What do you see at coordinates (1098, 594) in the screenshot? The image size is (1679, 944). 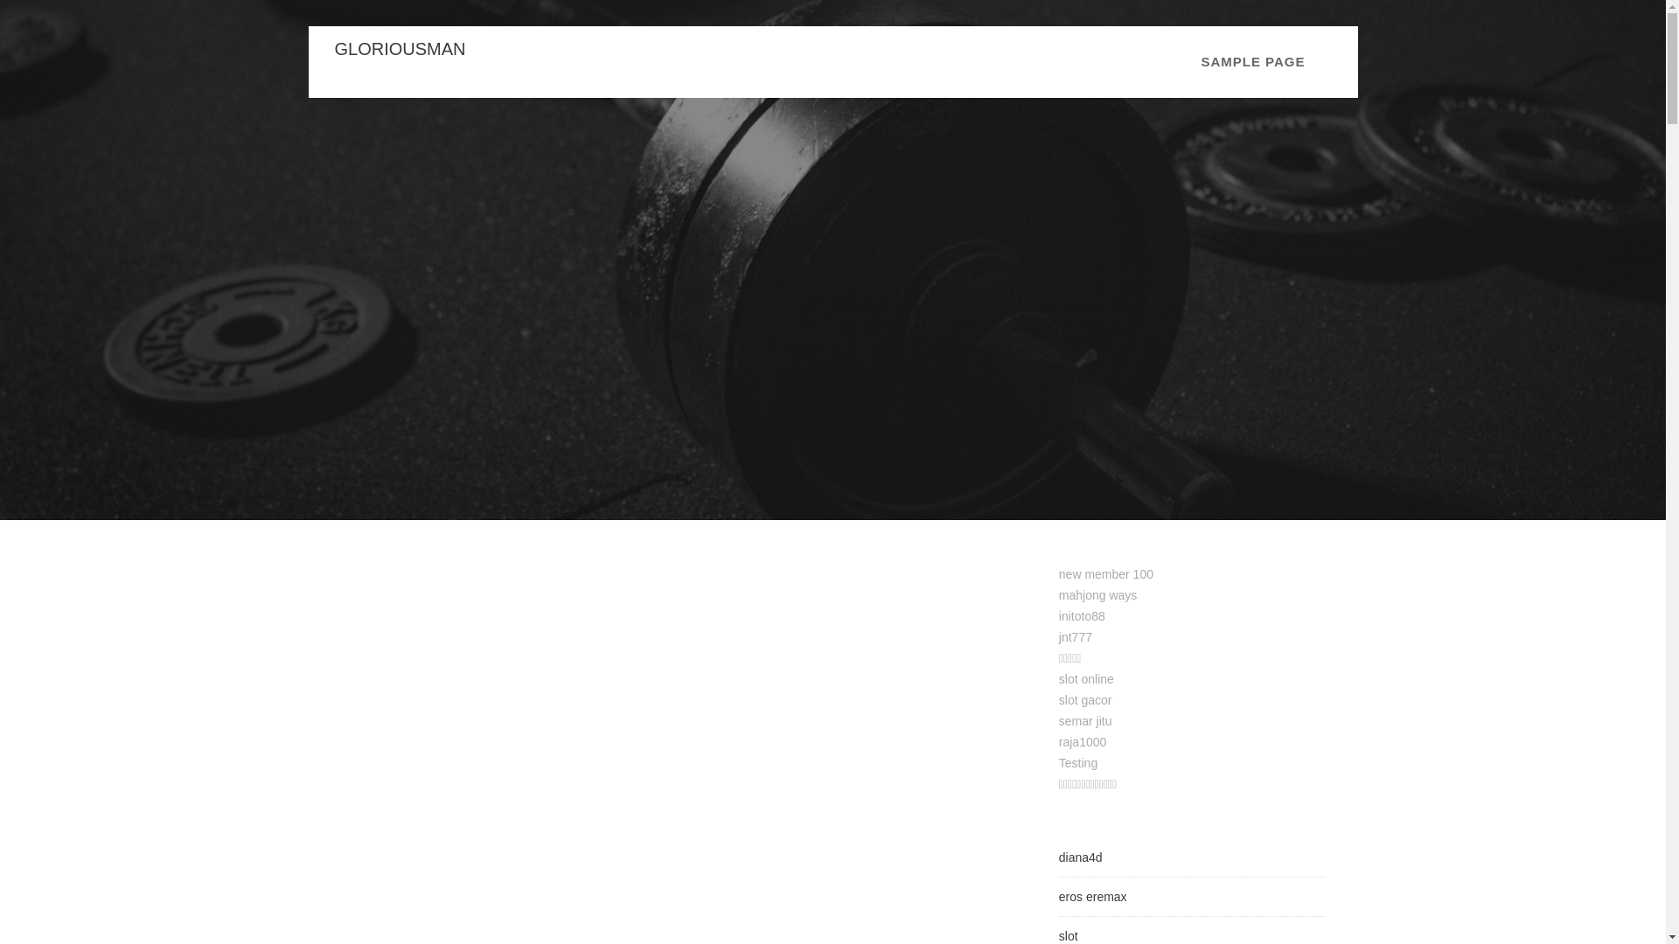 I see `mahjong ways` at bounding box center [1098, 594].